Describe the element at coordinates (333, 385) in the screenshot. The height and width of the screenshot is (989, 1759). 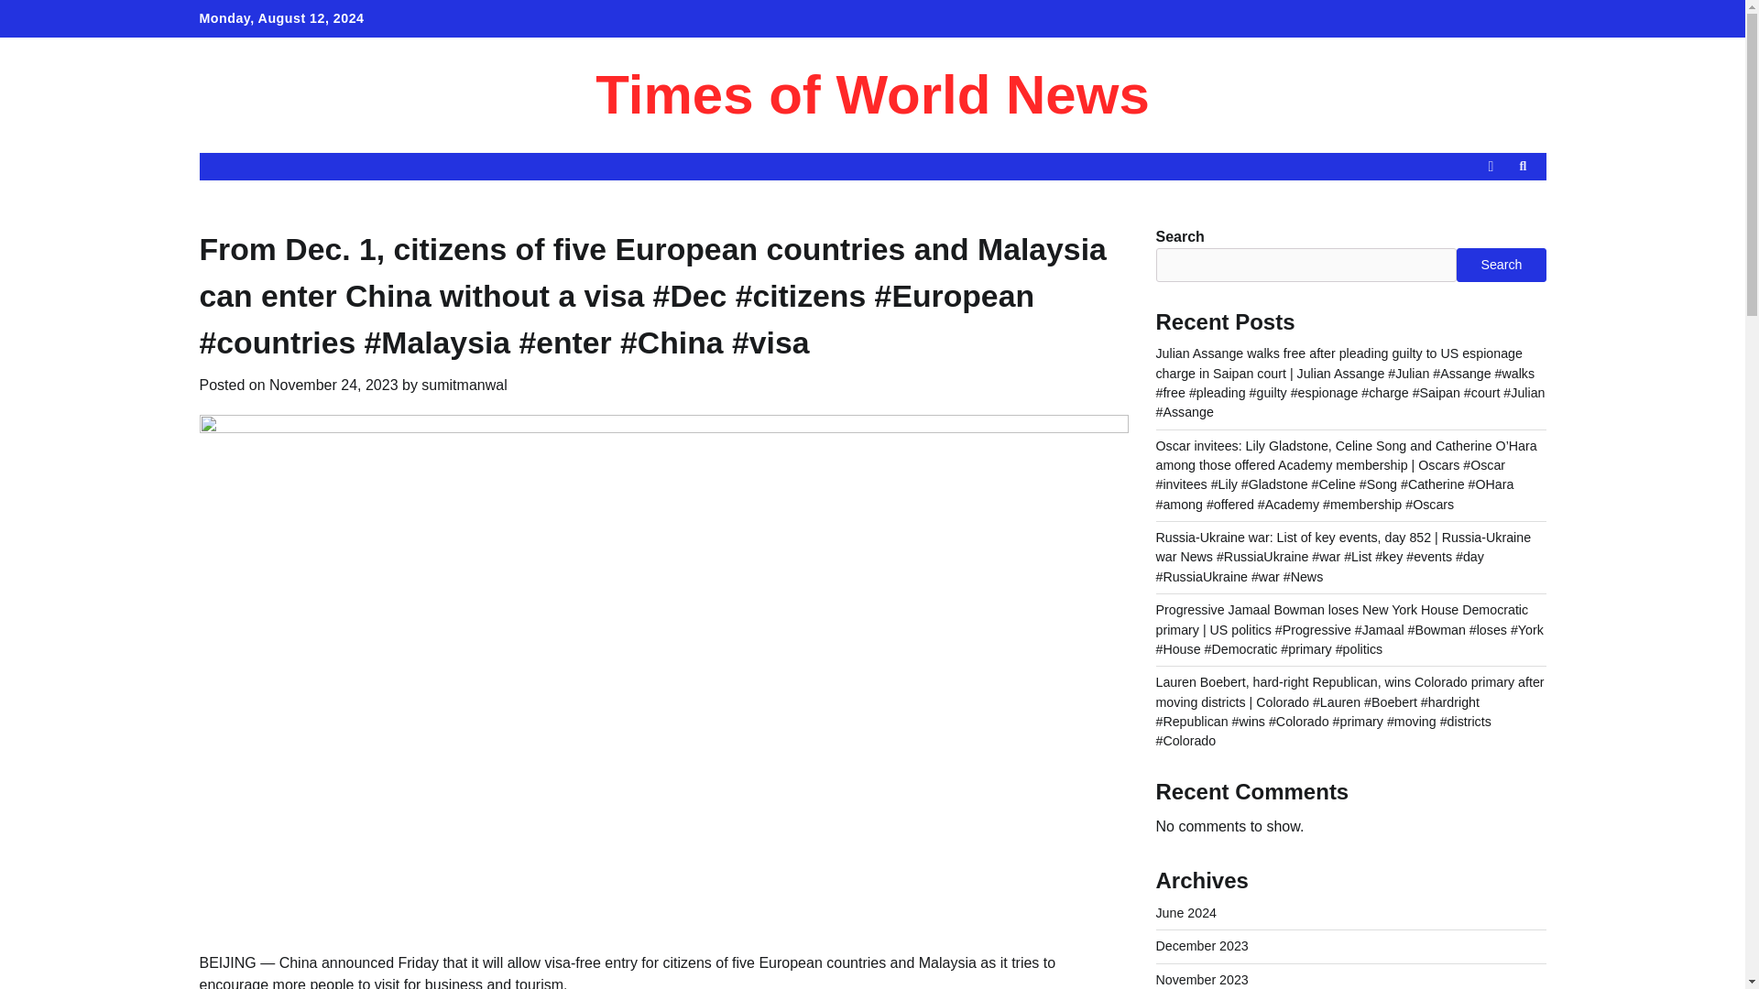
I see `November 24, 2023` at that location.